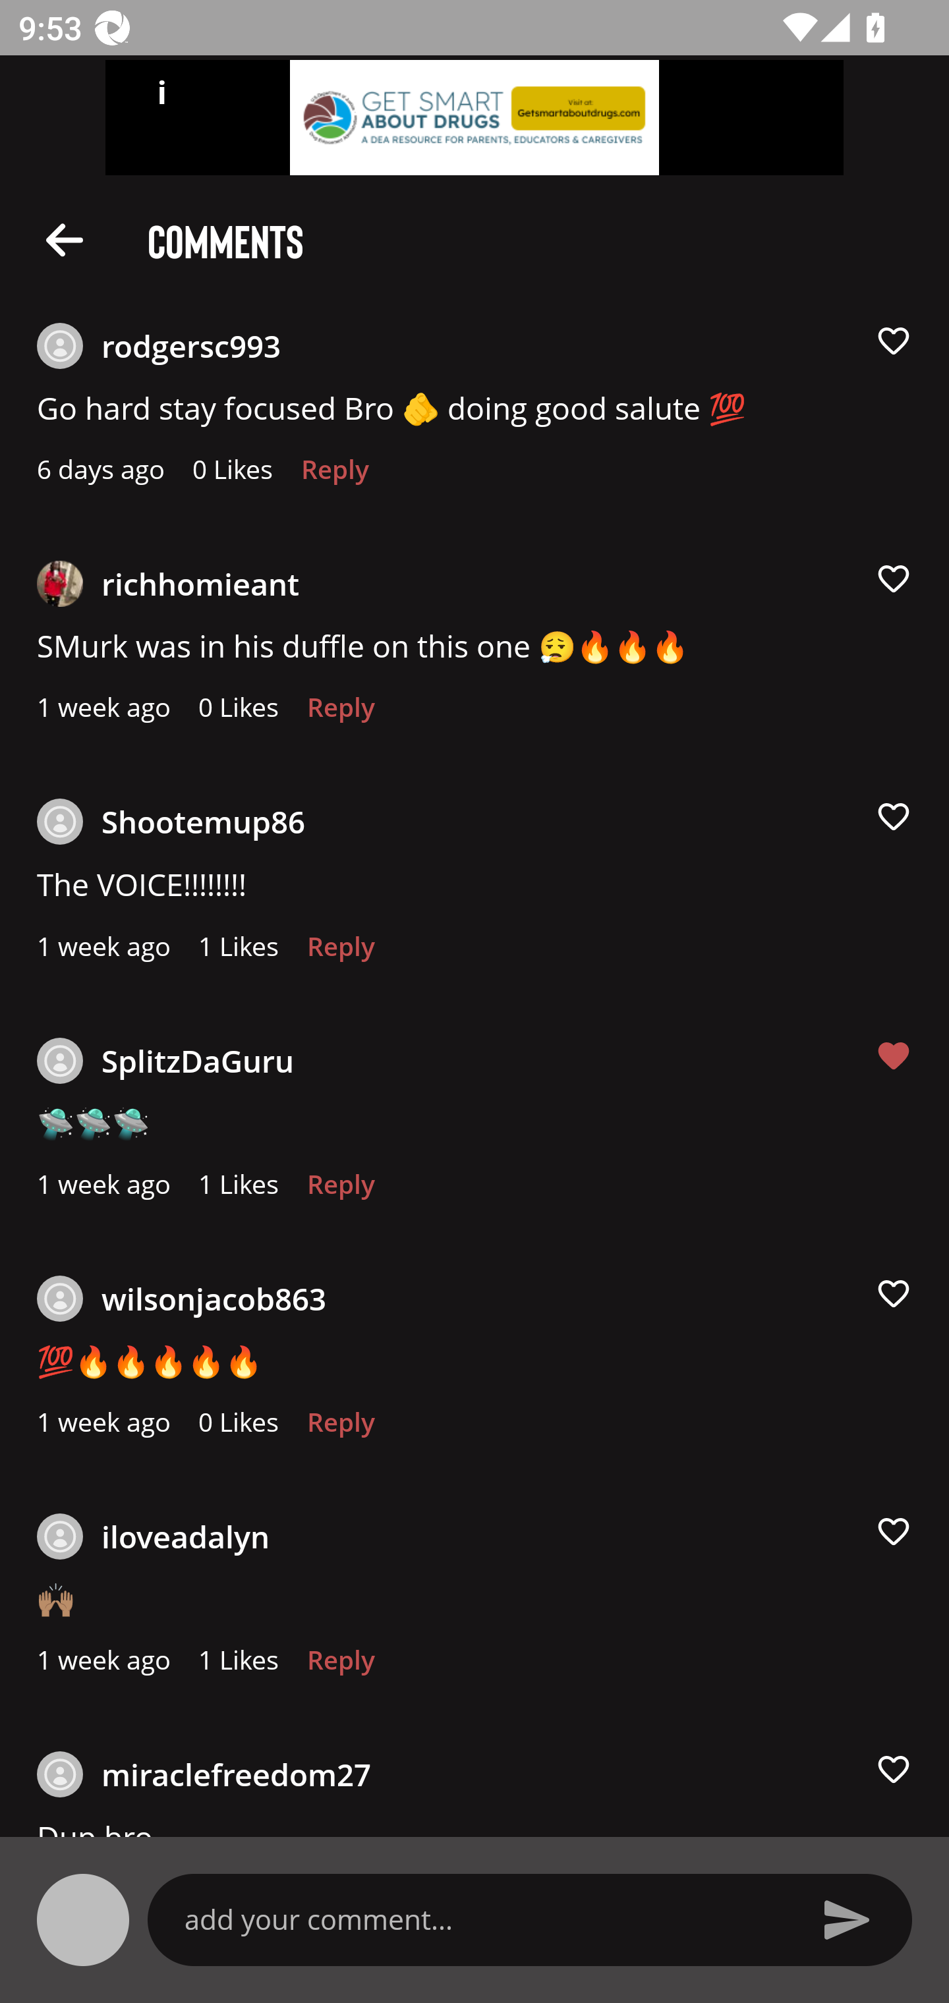 This screenshot has width=949, height=2003. What do you see at coordinates (340, 1190) in the screenshot?
I see `Reply` at bounding box center [340, 1190].